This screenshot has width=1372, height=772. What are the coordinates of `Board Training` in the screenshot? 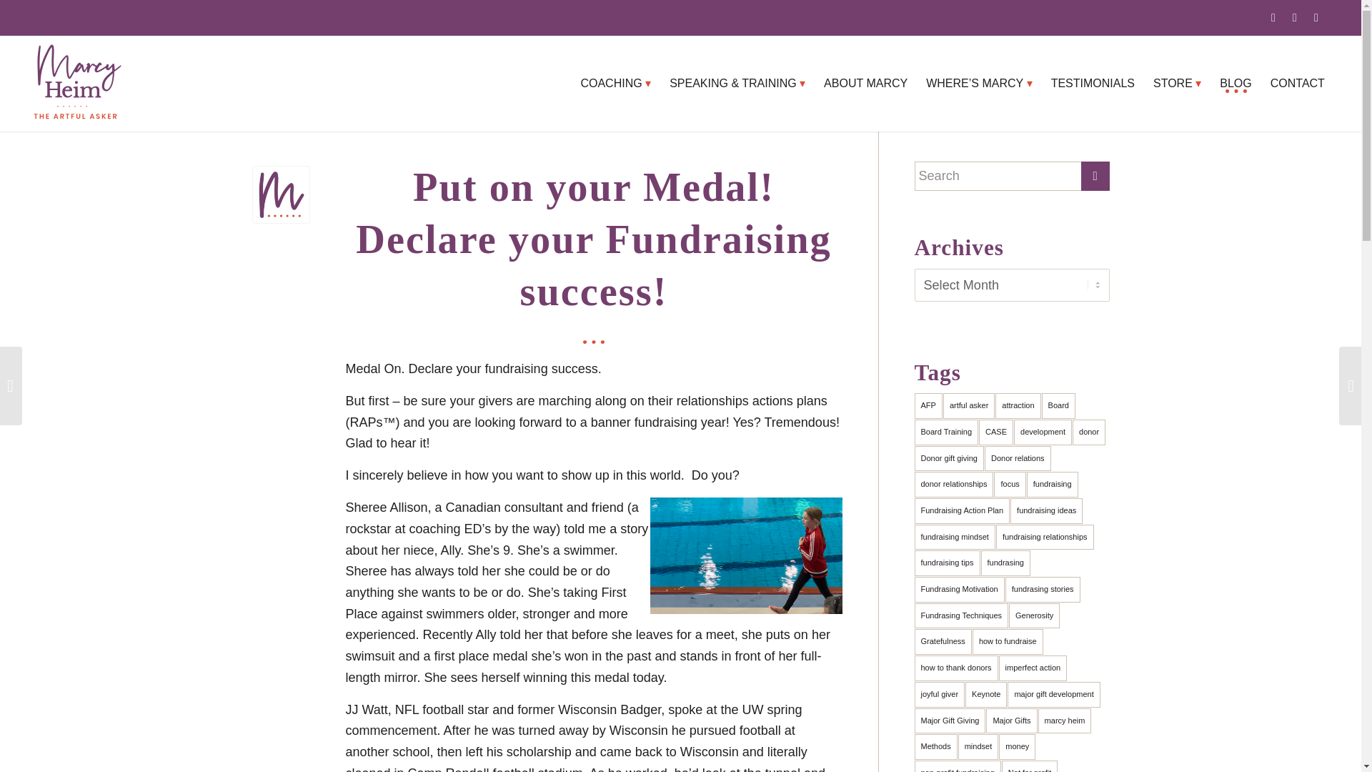 It's located at (947, 432).